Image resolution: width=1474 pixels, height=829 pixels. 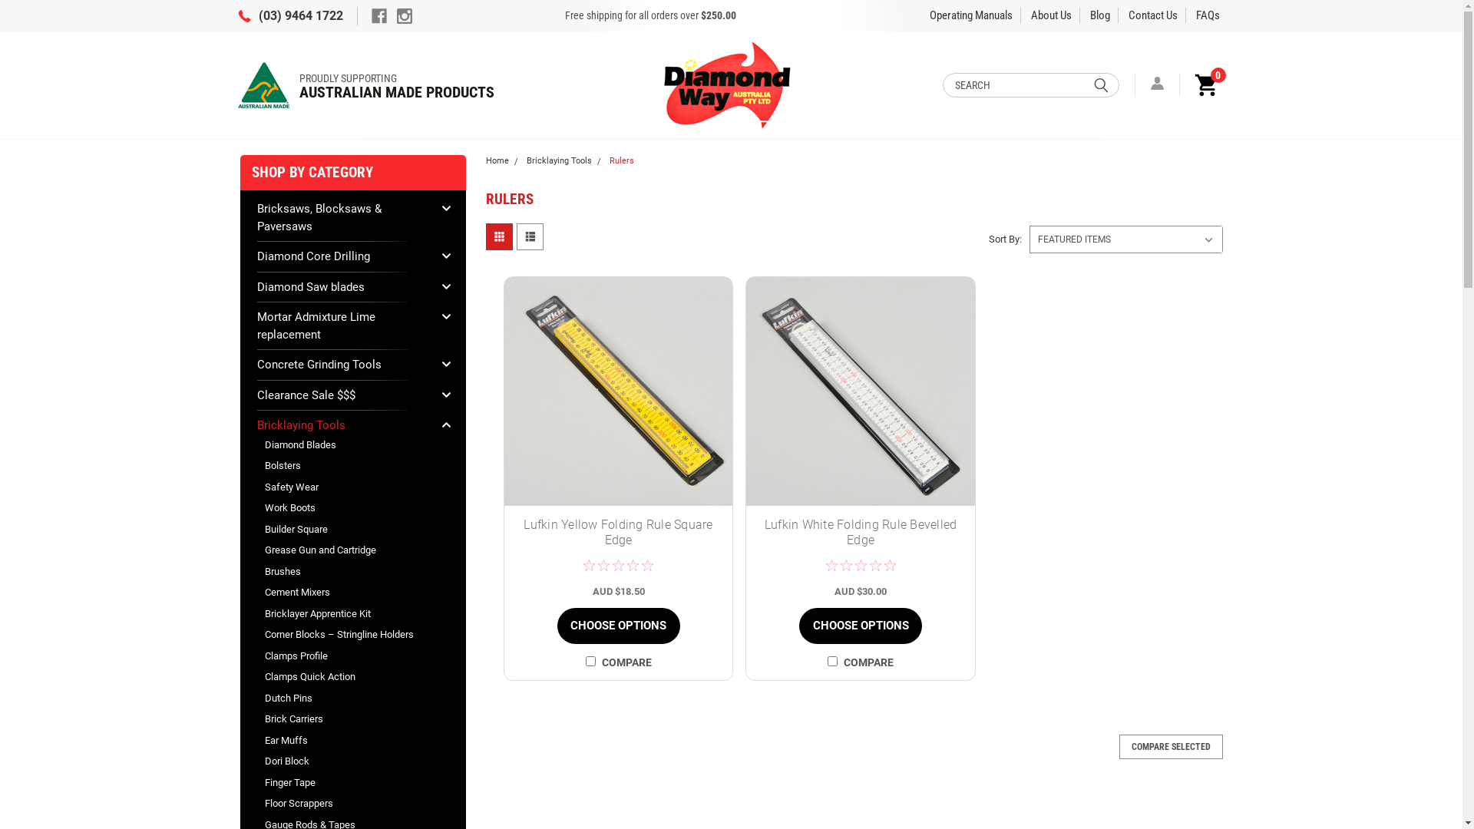 What do you see at coordinates (1204, 84) in the screenshot?
I see `0` at bounding box center [1204, 84].